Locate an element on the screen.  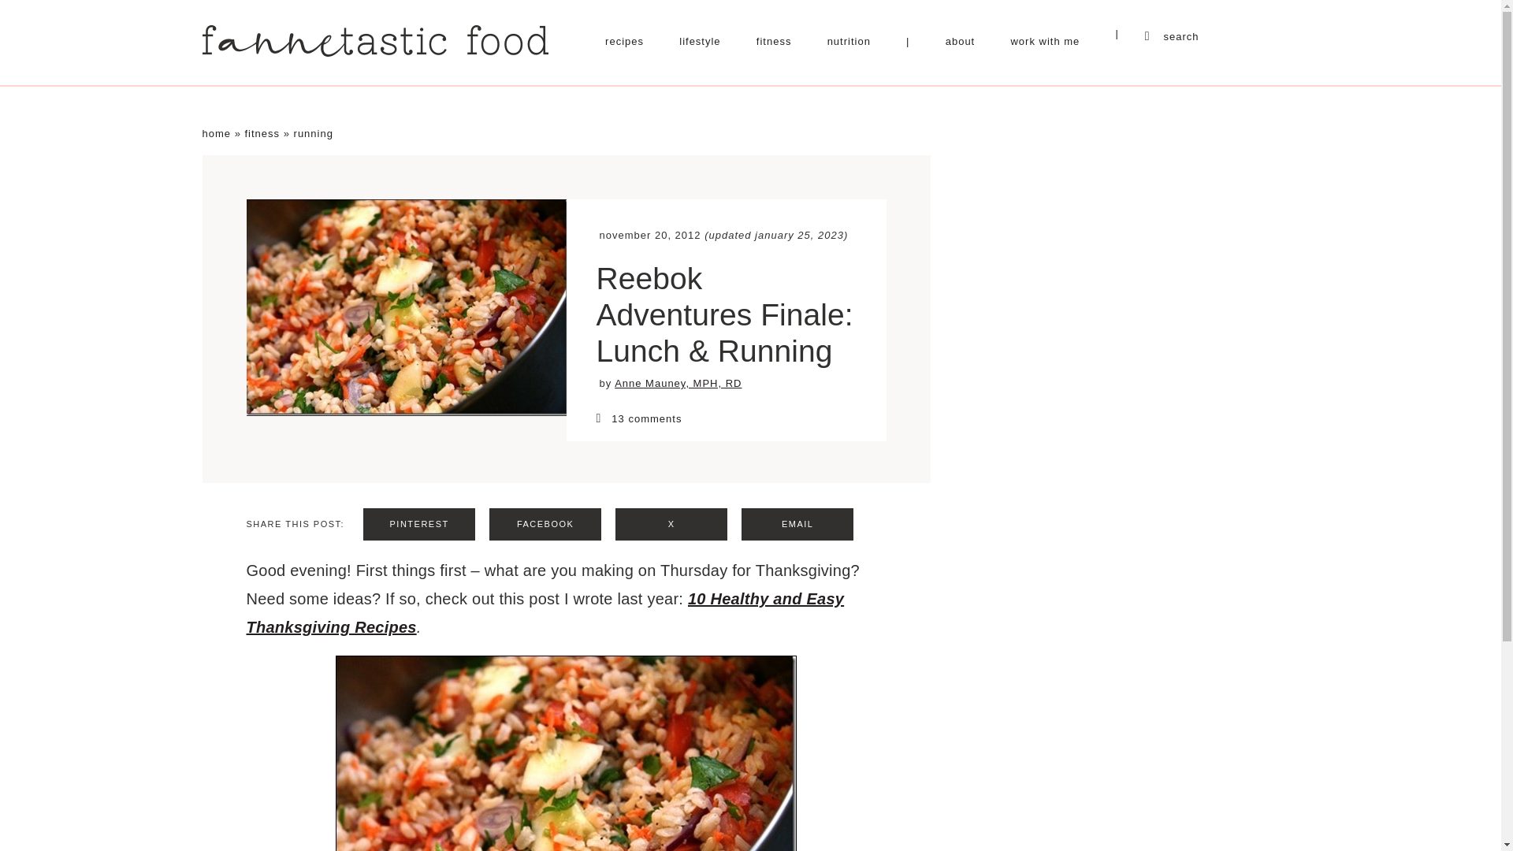
work with me is located at coordinates (1045, 41).